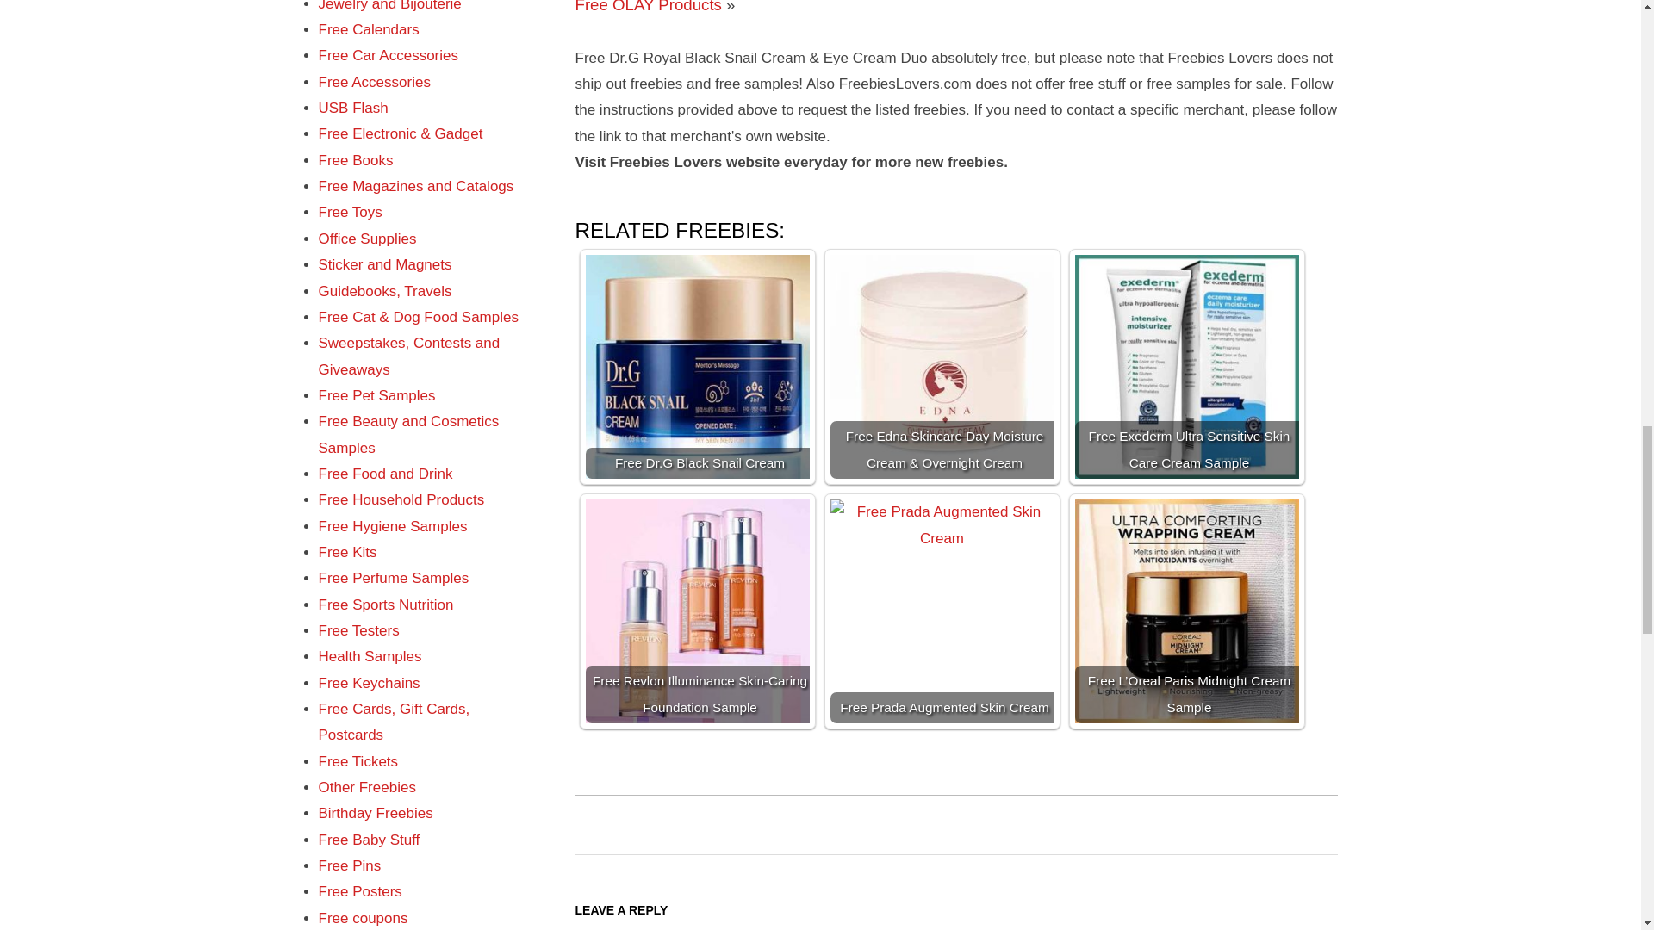  Describe the element at coordinates (698, 611) in the screenshot. I see `Free Revlon Illuminance Skin-Caring Foundation Sample` at that location.